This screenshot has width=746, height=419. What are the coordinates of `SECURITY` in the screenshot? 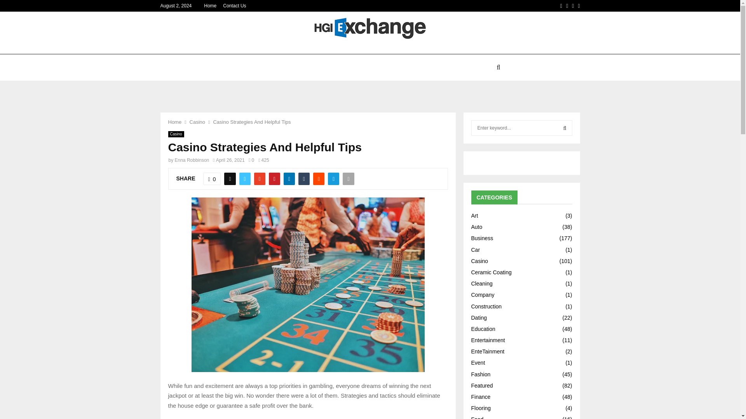 It's located at (475, 68).